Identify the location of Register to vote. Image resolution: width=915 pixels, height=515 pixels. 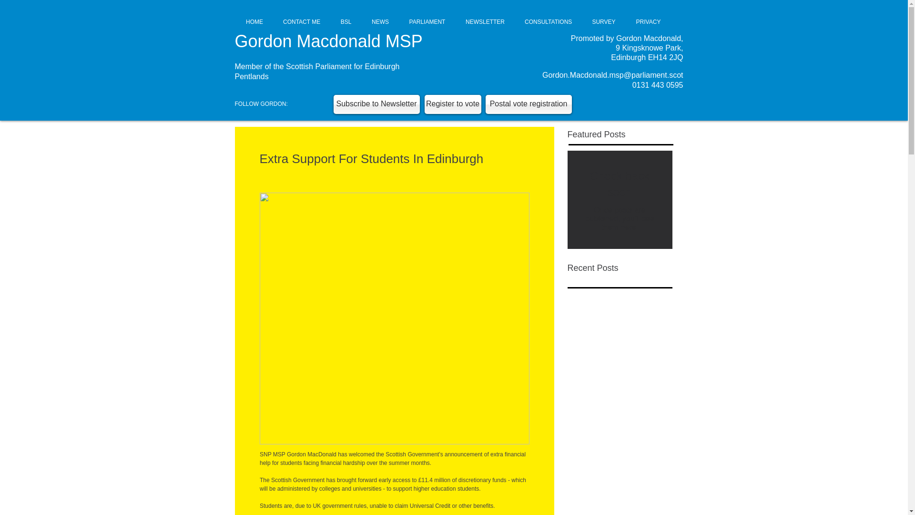
(453, 104).